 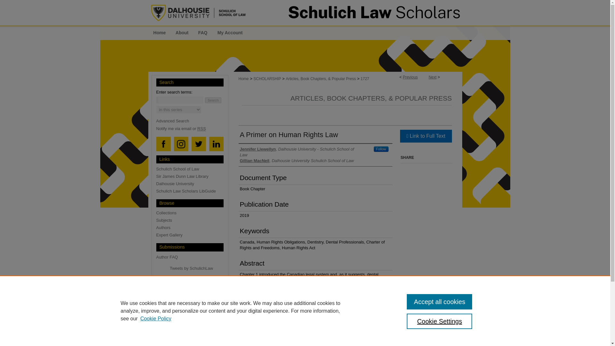 What do you see at coordinates (410, 77) in the screenshot?
I see `Previous` at bounding box center [410, 77].